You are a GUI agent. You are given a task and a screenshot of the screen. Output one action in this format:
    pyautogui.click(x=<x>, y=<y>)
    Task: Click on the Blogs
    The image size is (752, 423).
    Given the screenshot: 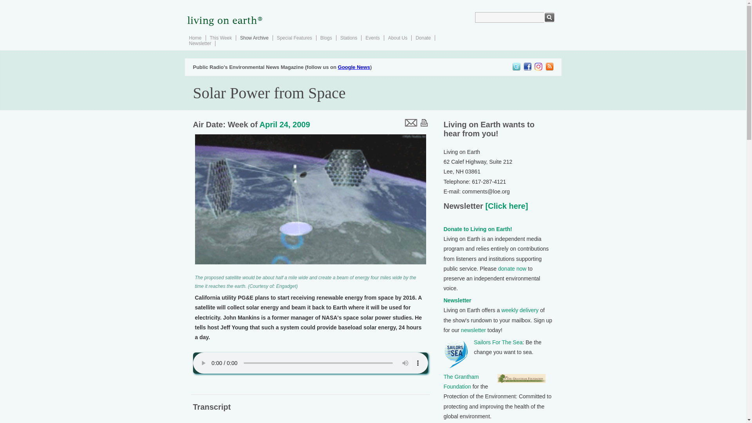 What is the action you would take?
    pyautogui.click(x=326, y=38)
    